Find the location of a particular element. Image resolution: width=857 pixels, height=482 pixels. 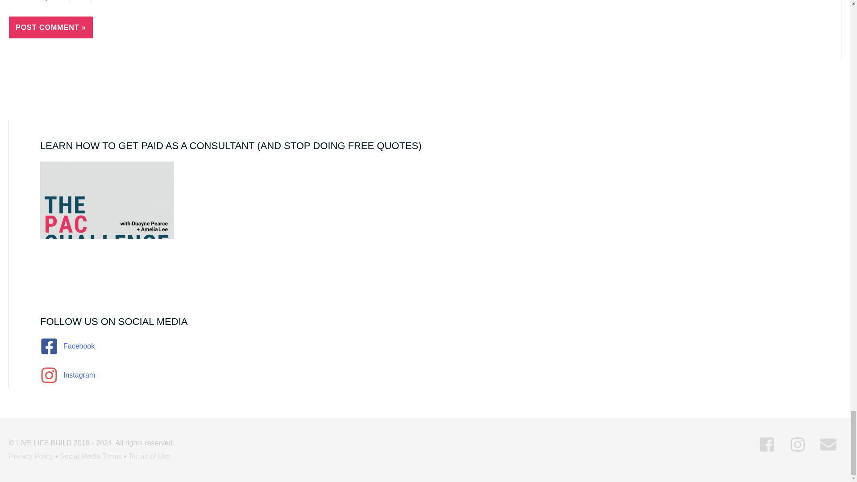

Privacy Policy is located at coordinates (31, 456).